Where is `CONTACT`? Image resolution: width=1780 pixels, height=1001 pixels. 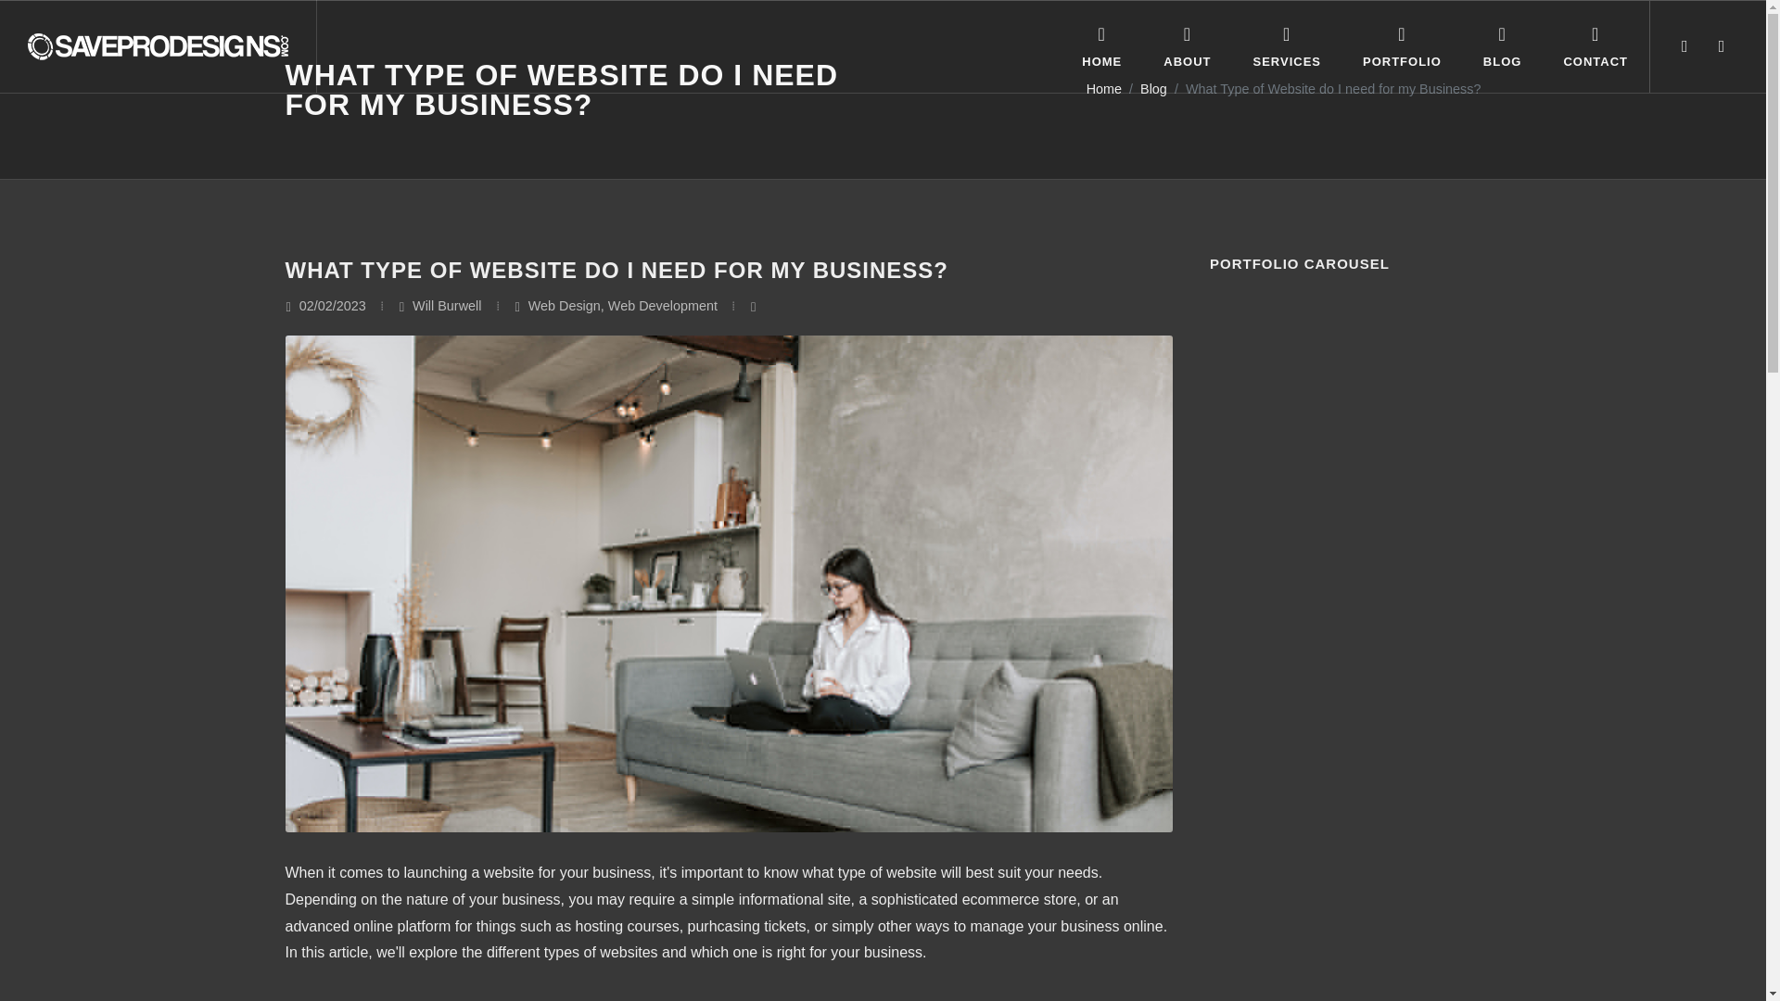 CONTACT is located at coordinates (1595, 46).